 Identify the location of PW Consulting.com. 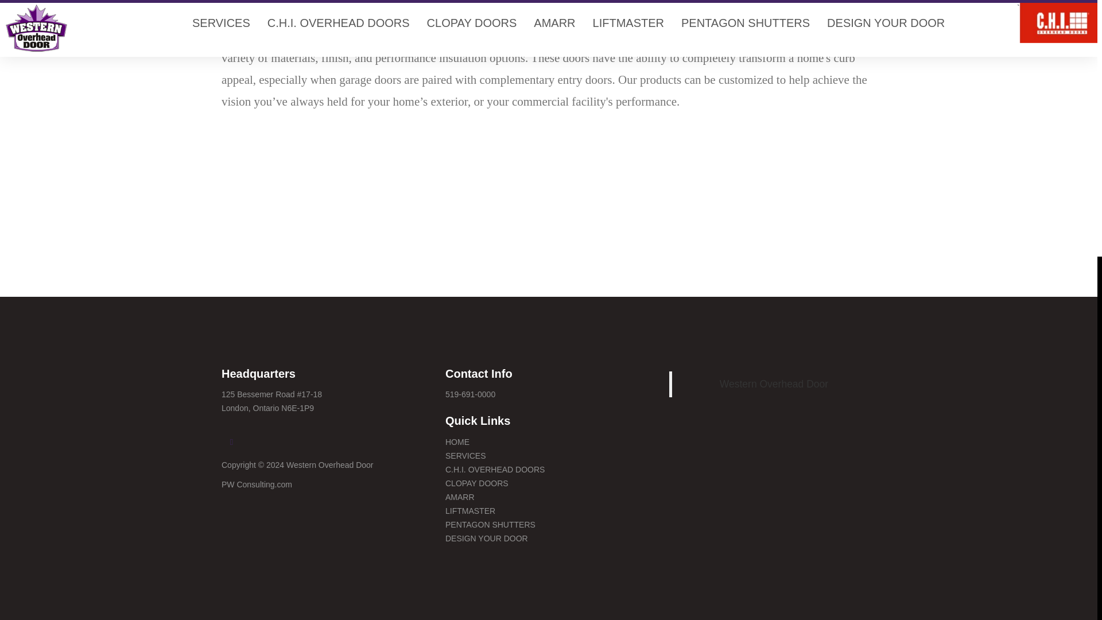
(256, 485).